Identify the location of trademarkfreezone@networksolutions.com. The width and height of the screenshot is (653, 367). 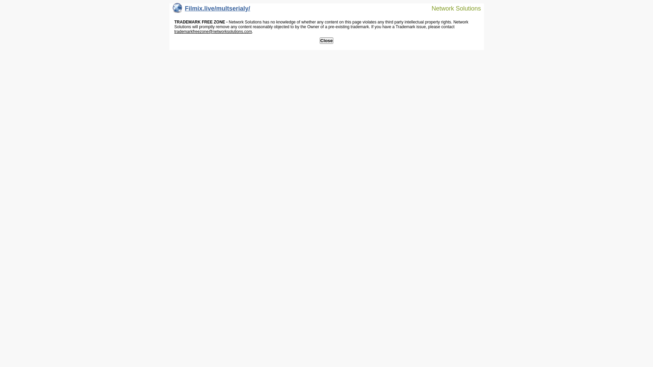
(213, 32).